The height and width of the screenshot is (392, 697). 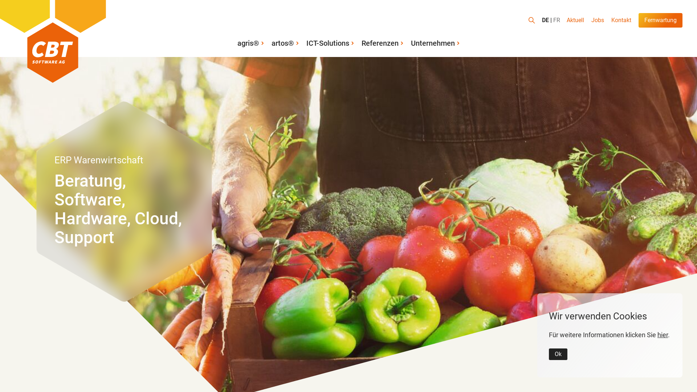 What do you see at coordinates (436, 43) in the screenshot?
I see `Unternehmen` at bounding box center [436, 43].